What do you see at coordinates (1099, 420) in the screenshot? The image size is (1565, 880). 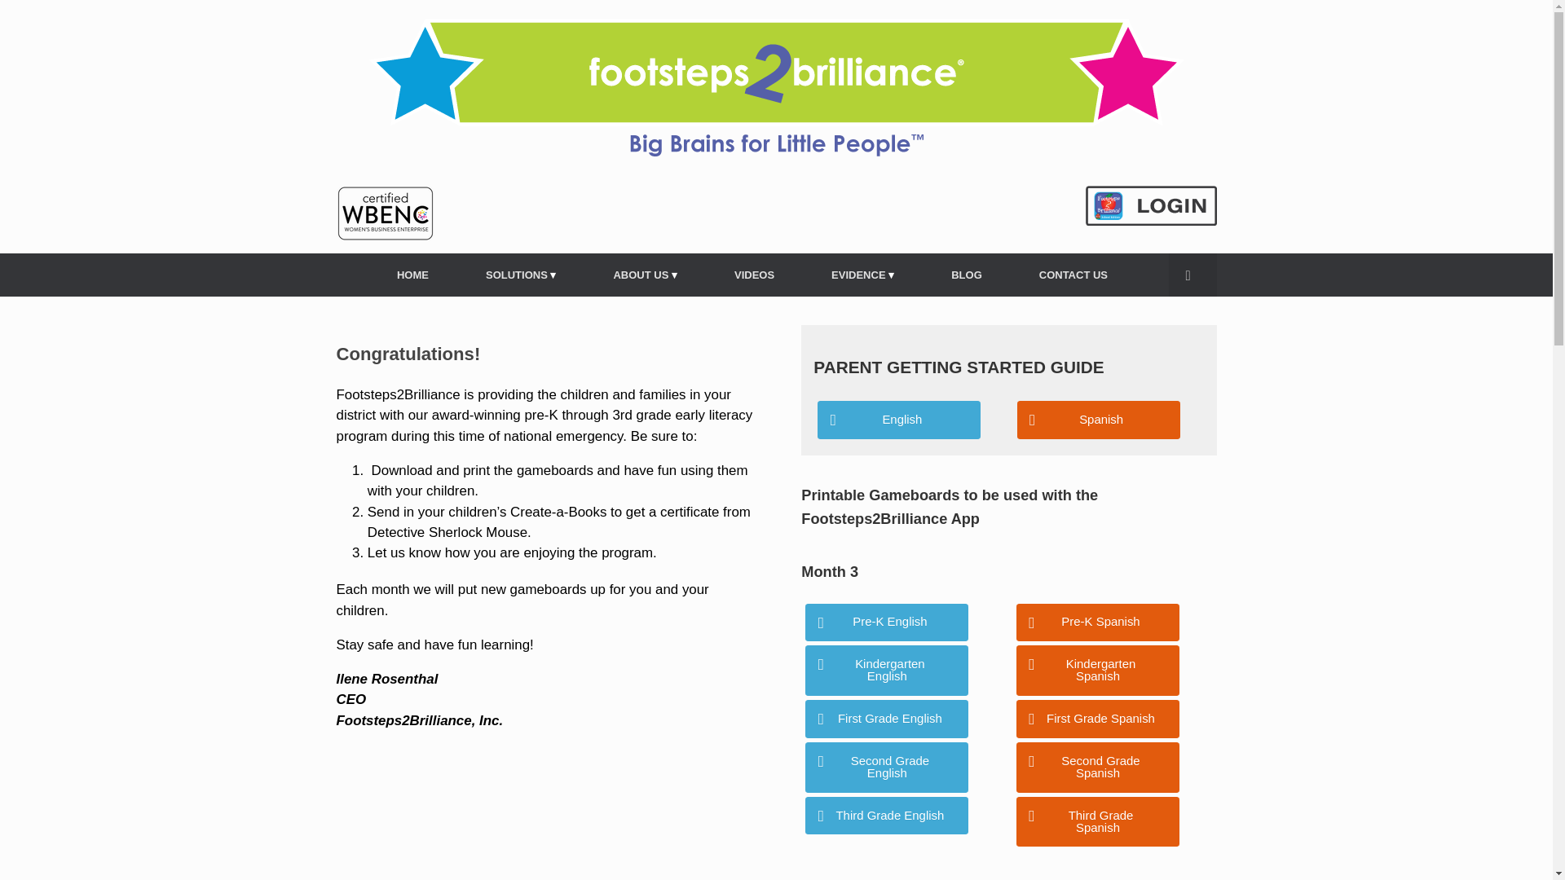 I see `Spanish` at bounding box center [1099, 420].